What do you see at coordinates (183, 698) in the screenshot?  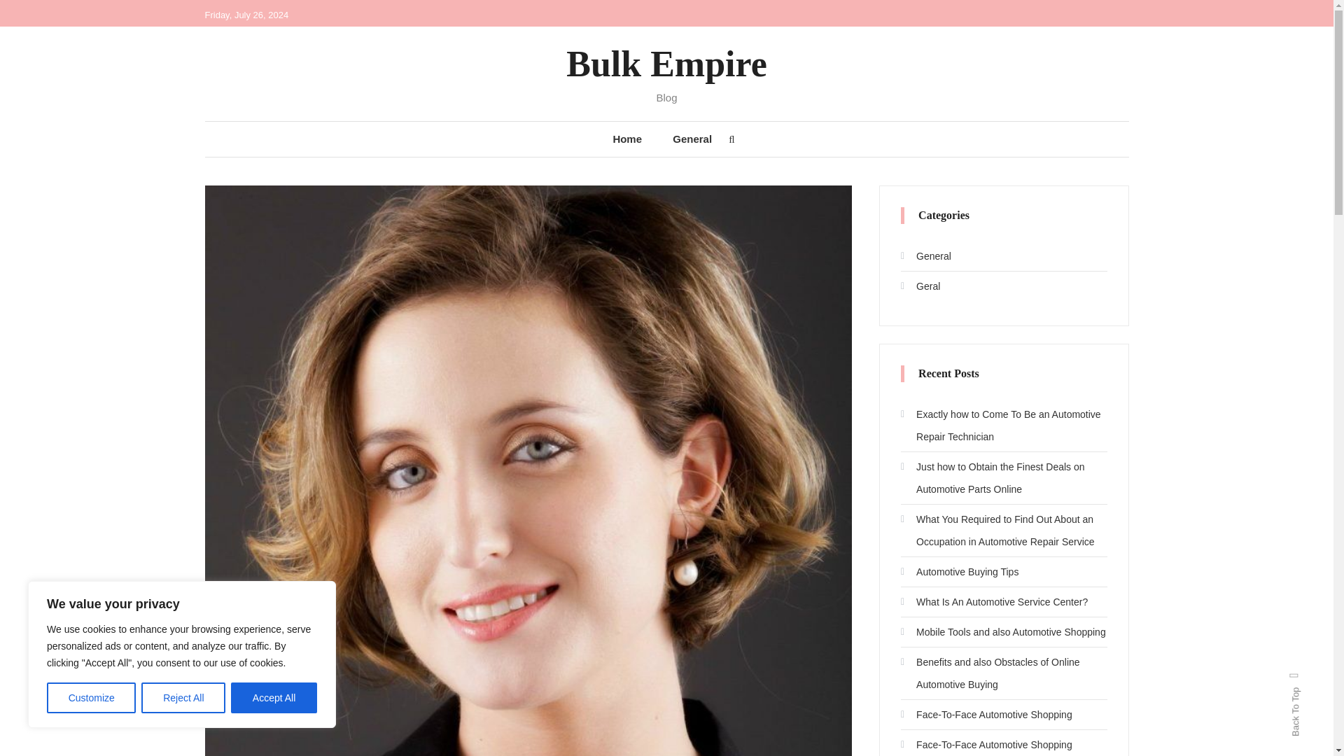 I see `Reject All` at bounding box center [183, 698].